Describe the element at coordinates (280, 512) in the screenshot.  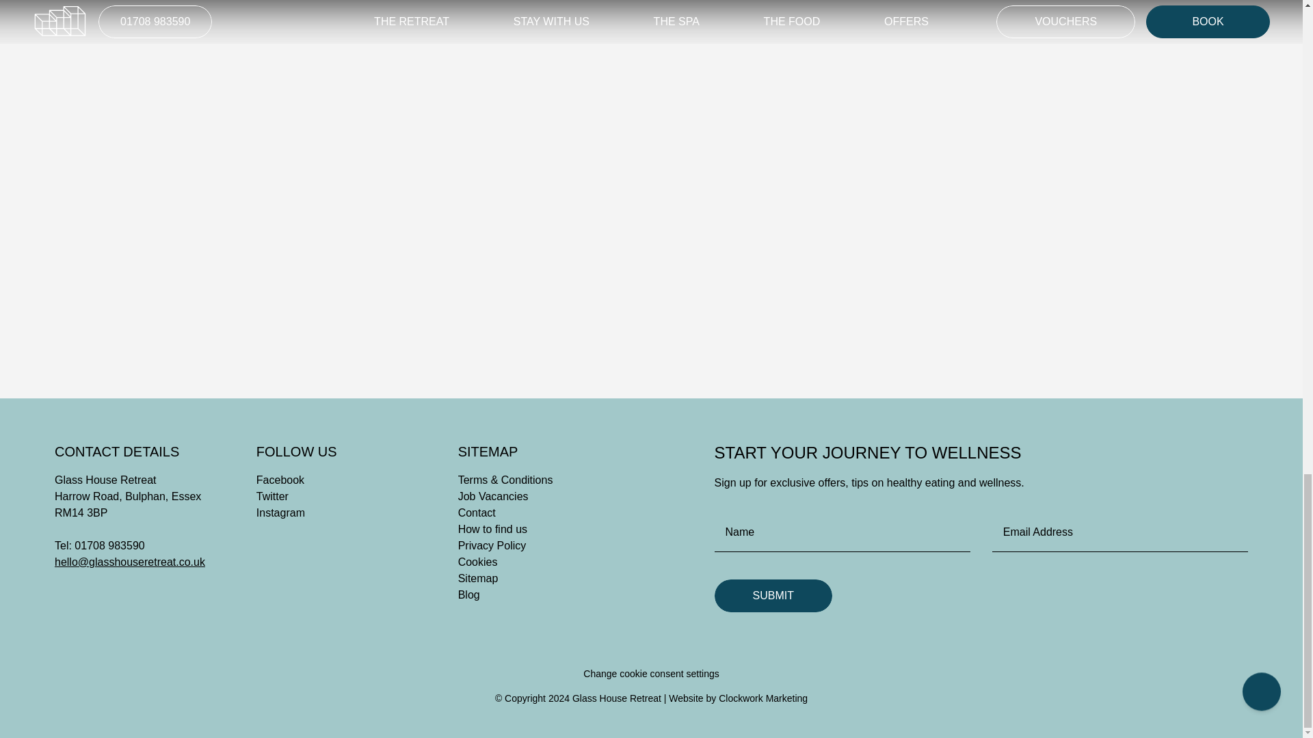
I see `Instagram` at that location.